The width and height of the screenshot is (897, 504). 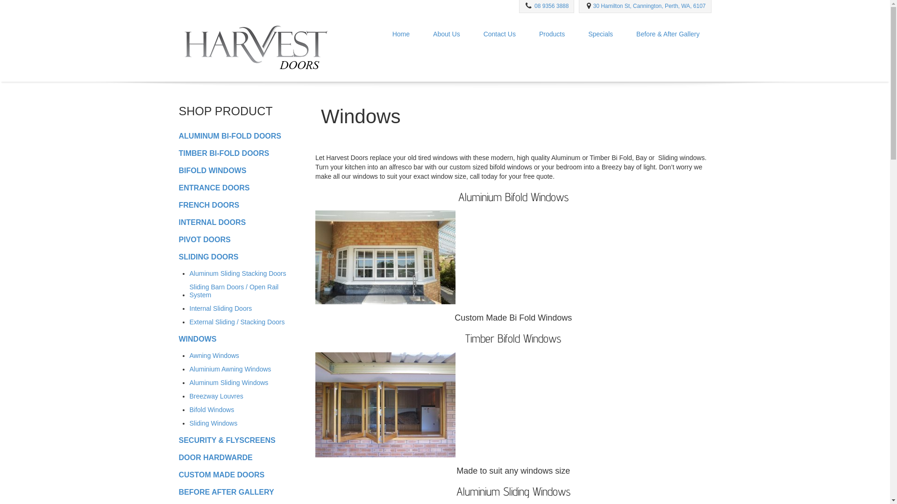 I want to click on PIVOT DOORS, so click(x=205, y=239).